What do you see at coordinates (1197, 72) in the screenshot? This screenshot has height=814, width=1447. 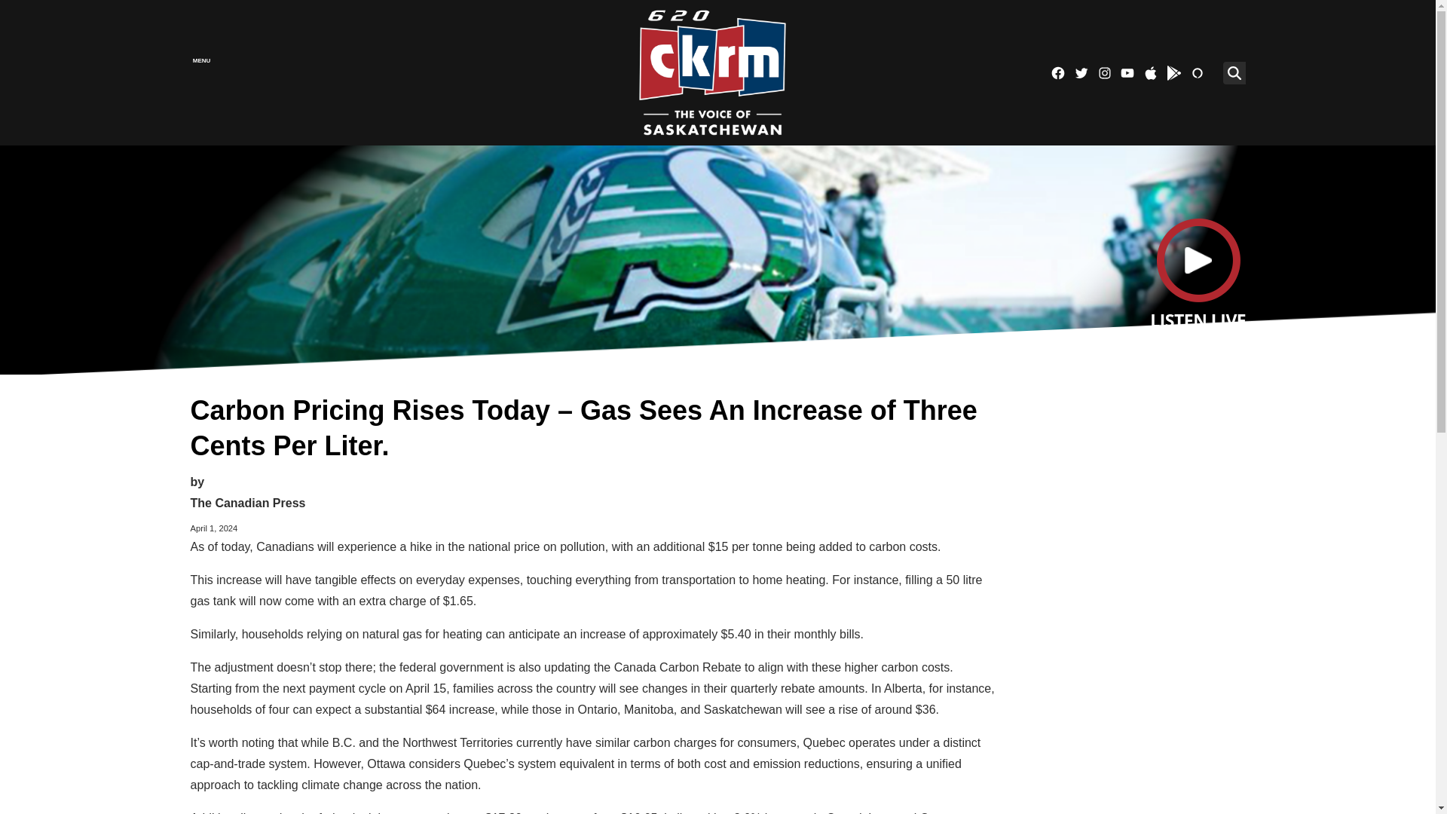 I see `Ask Alexa` at bounding box center [1197, 72].